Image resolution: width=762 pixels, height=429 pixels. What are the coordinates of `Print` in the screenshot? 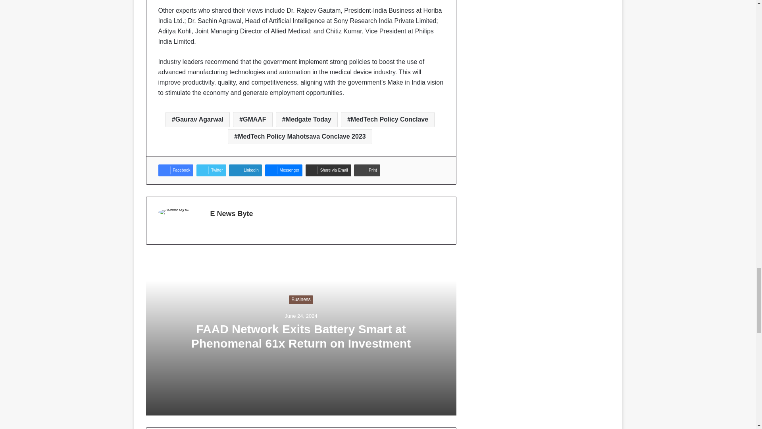 It's located at (367, 170).